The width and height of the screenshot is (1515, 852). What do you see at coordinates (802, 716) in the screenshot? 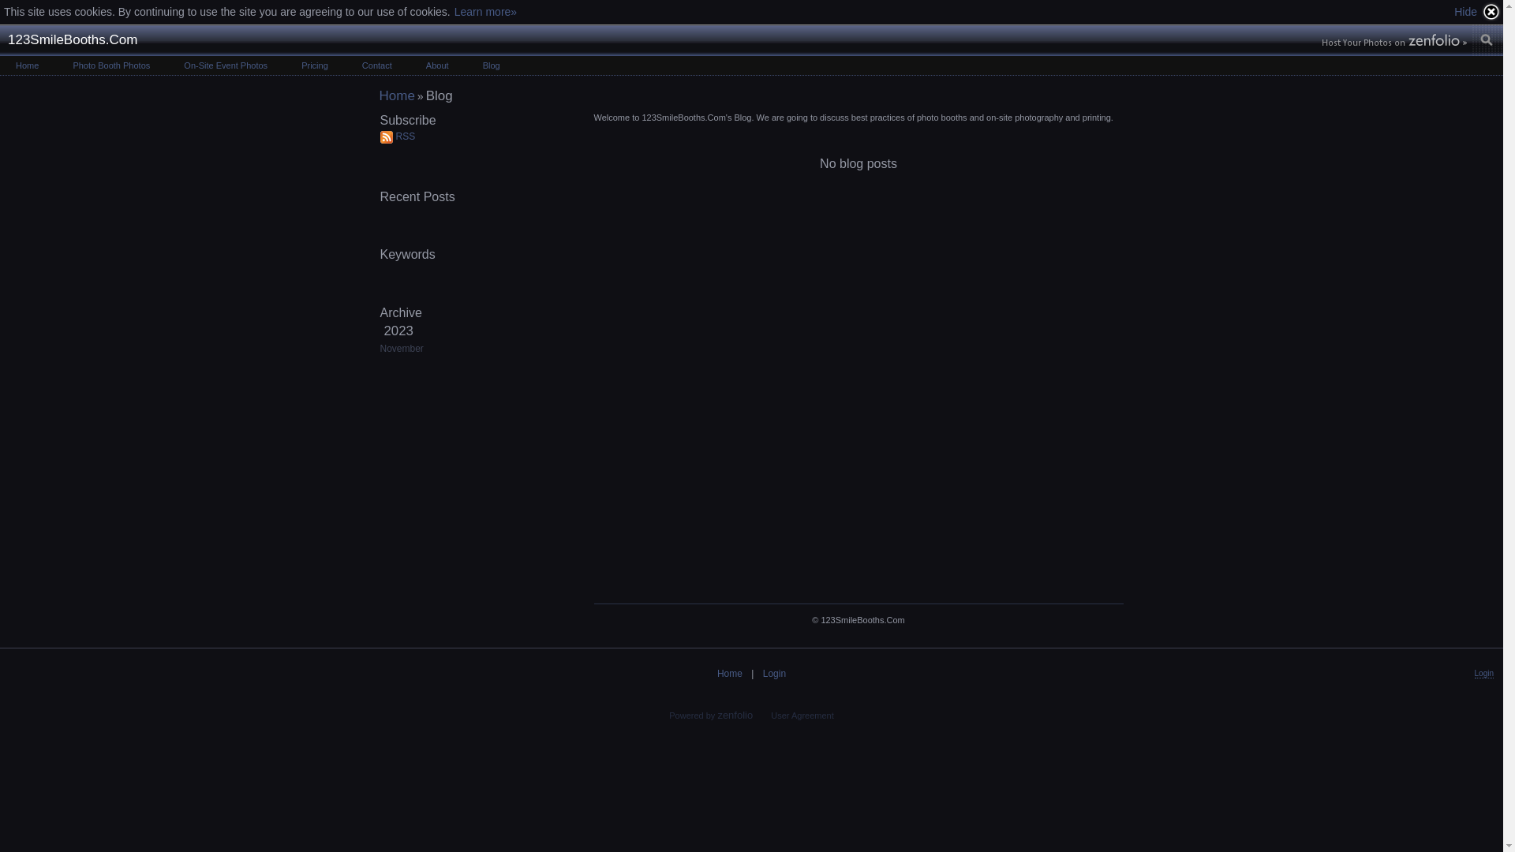
I see `User Agreement` at bounding box center [802, 716].